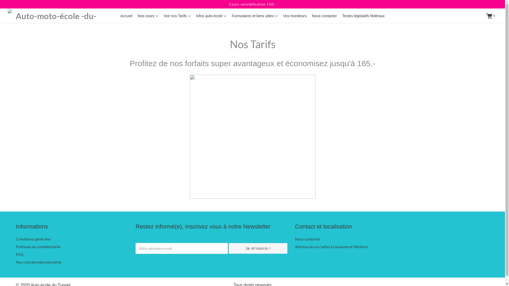 The width and height of the screenshot is (509, 286). I want to click on Nous contacter, so click(308, 239).